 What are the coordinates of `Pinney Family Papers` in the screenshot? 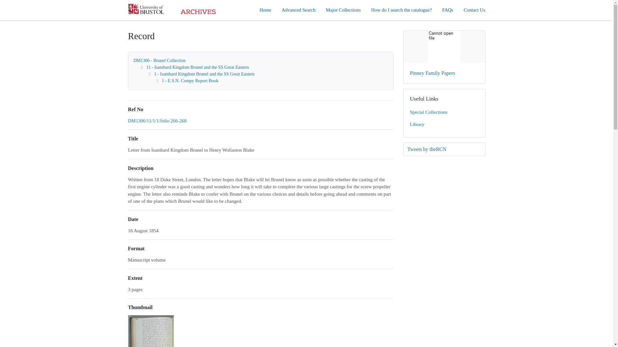 It's located at (444, 57).